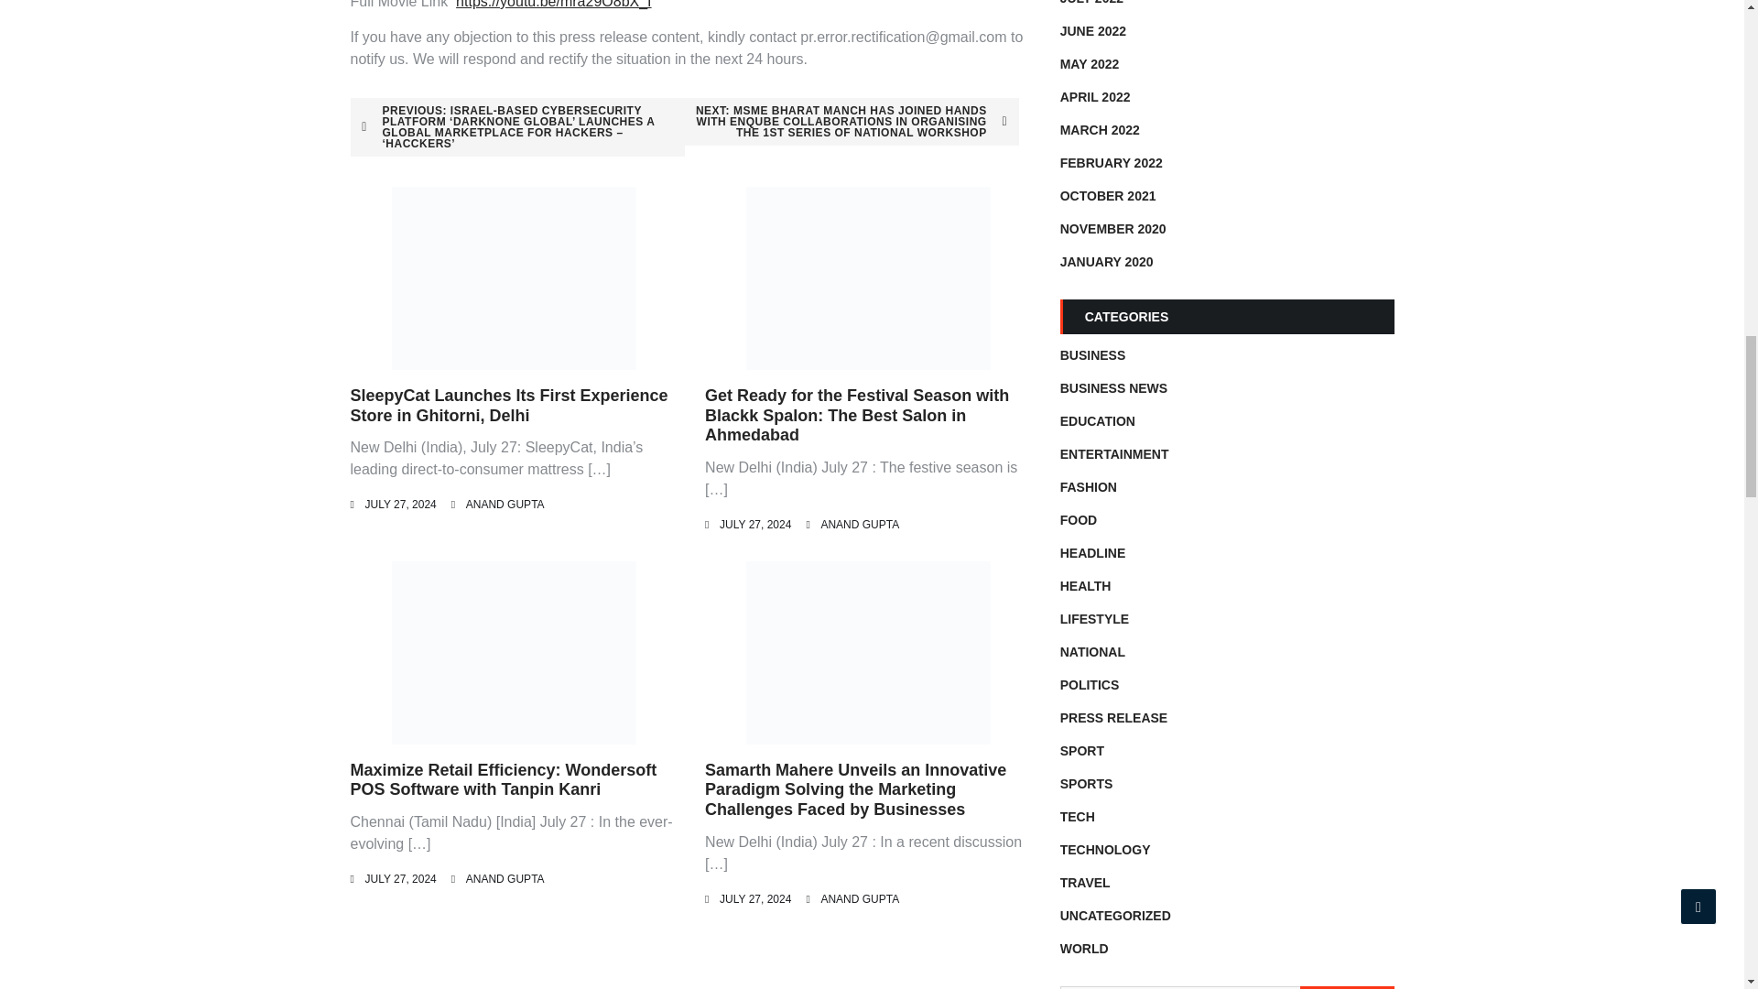 Image resolution: width=1758 pixels, height=989 pixels. I want to click on ANAND GUPTA, so click(859, 524).